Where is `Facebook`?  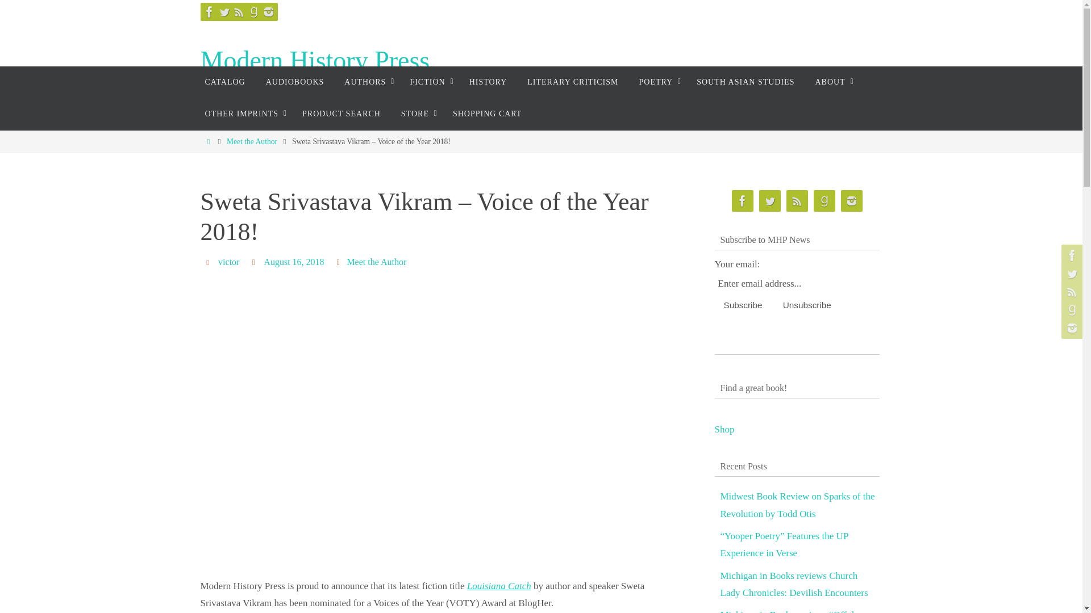 Facebook is located at coordinates (209, 11).